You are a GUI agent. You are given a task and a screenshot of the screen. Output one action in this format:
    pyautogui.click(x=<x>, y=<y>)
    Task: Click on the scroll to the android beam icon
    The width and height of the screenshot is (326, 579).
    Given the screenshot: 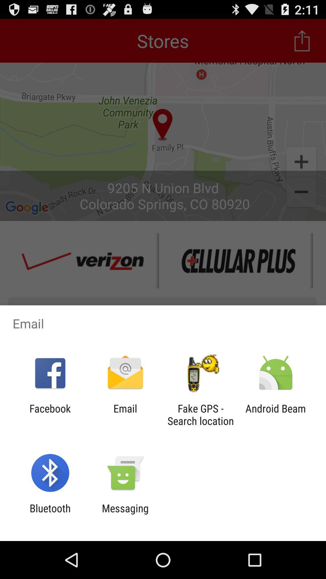 What is the action you would take?
    pyautogui.click(x=275, y=415)
    